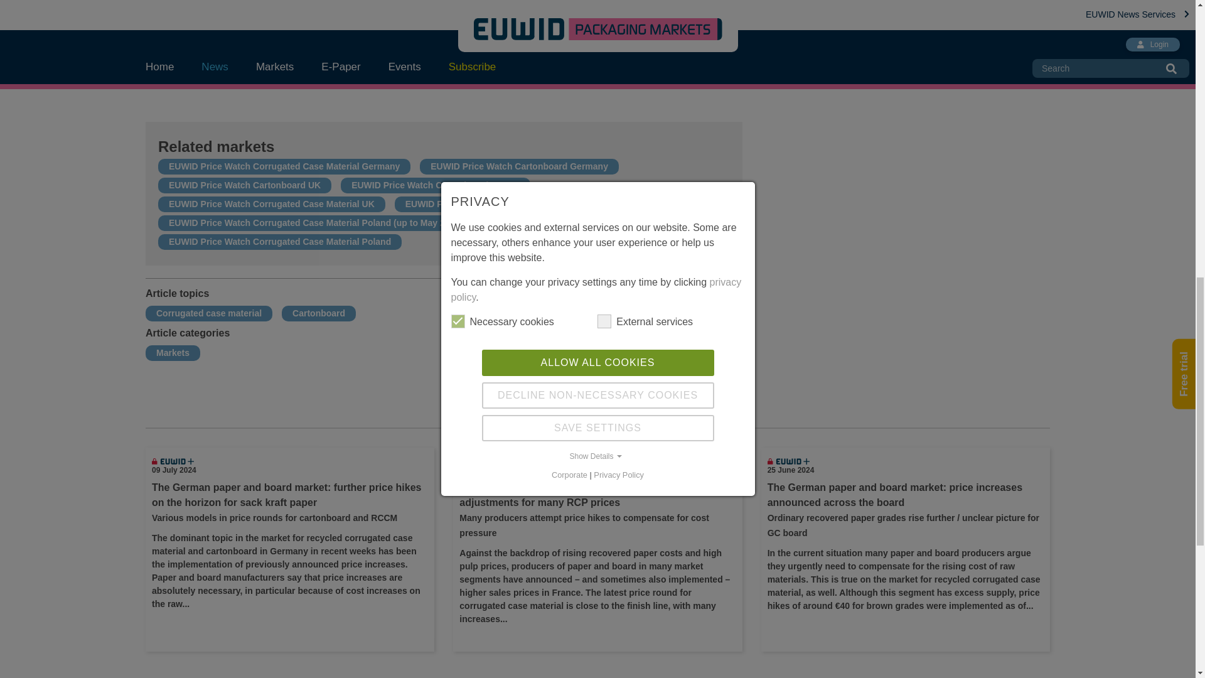 The width and height of the screenshot is (1205, 678). I want to click on EUWID Price Watch Cartonboard Germany, so click(519, 166).